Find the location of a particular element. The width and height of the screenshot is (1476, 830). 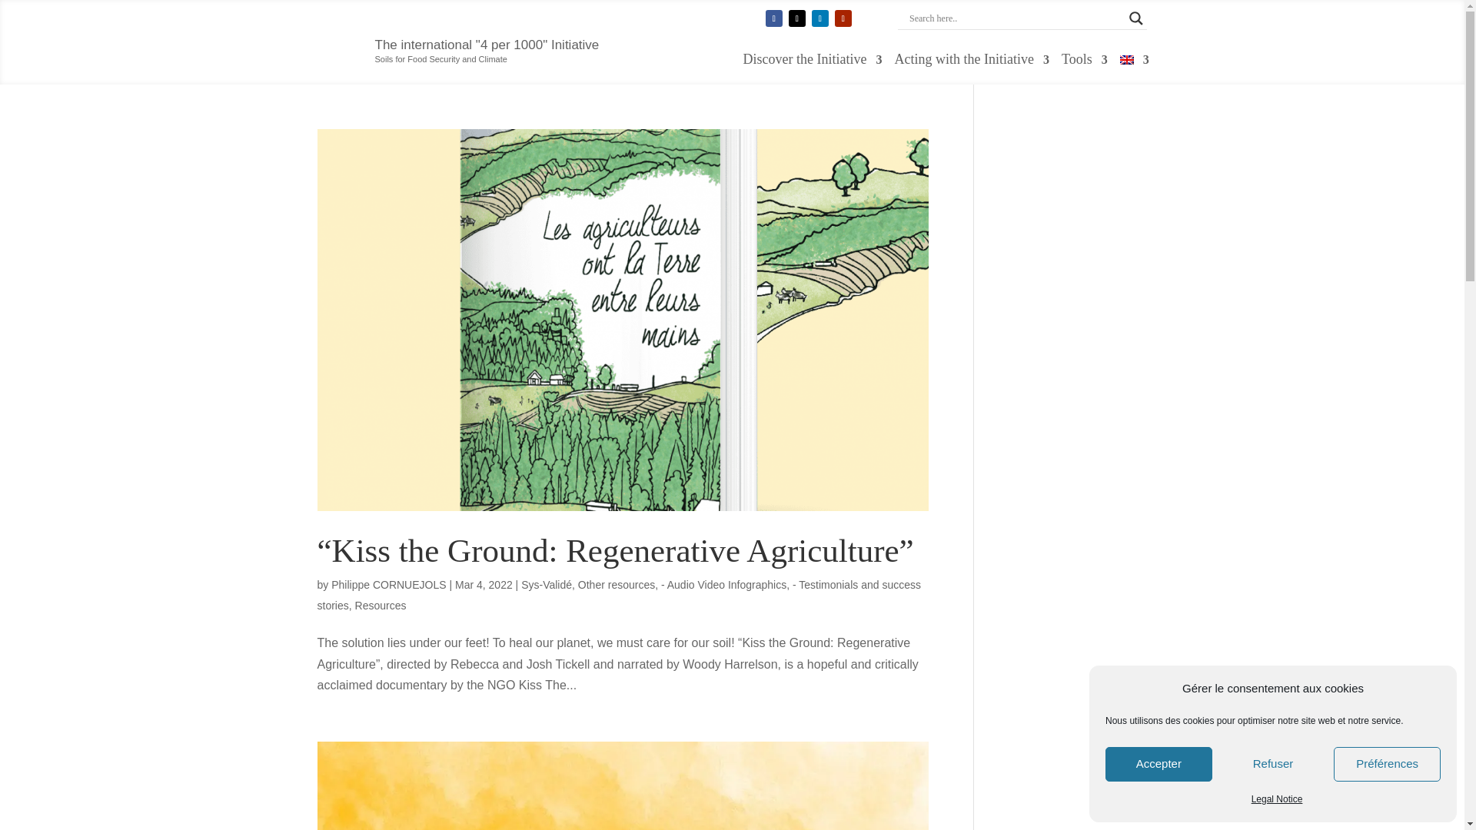

Follow on X is located at coordinates (796, 18).